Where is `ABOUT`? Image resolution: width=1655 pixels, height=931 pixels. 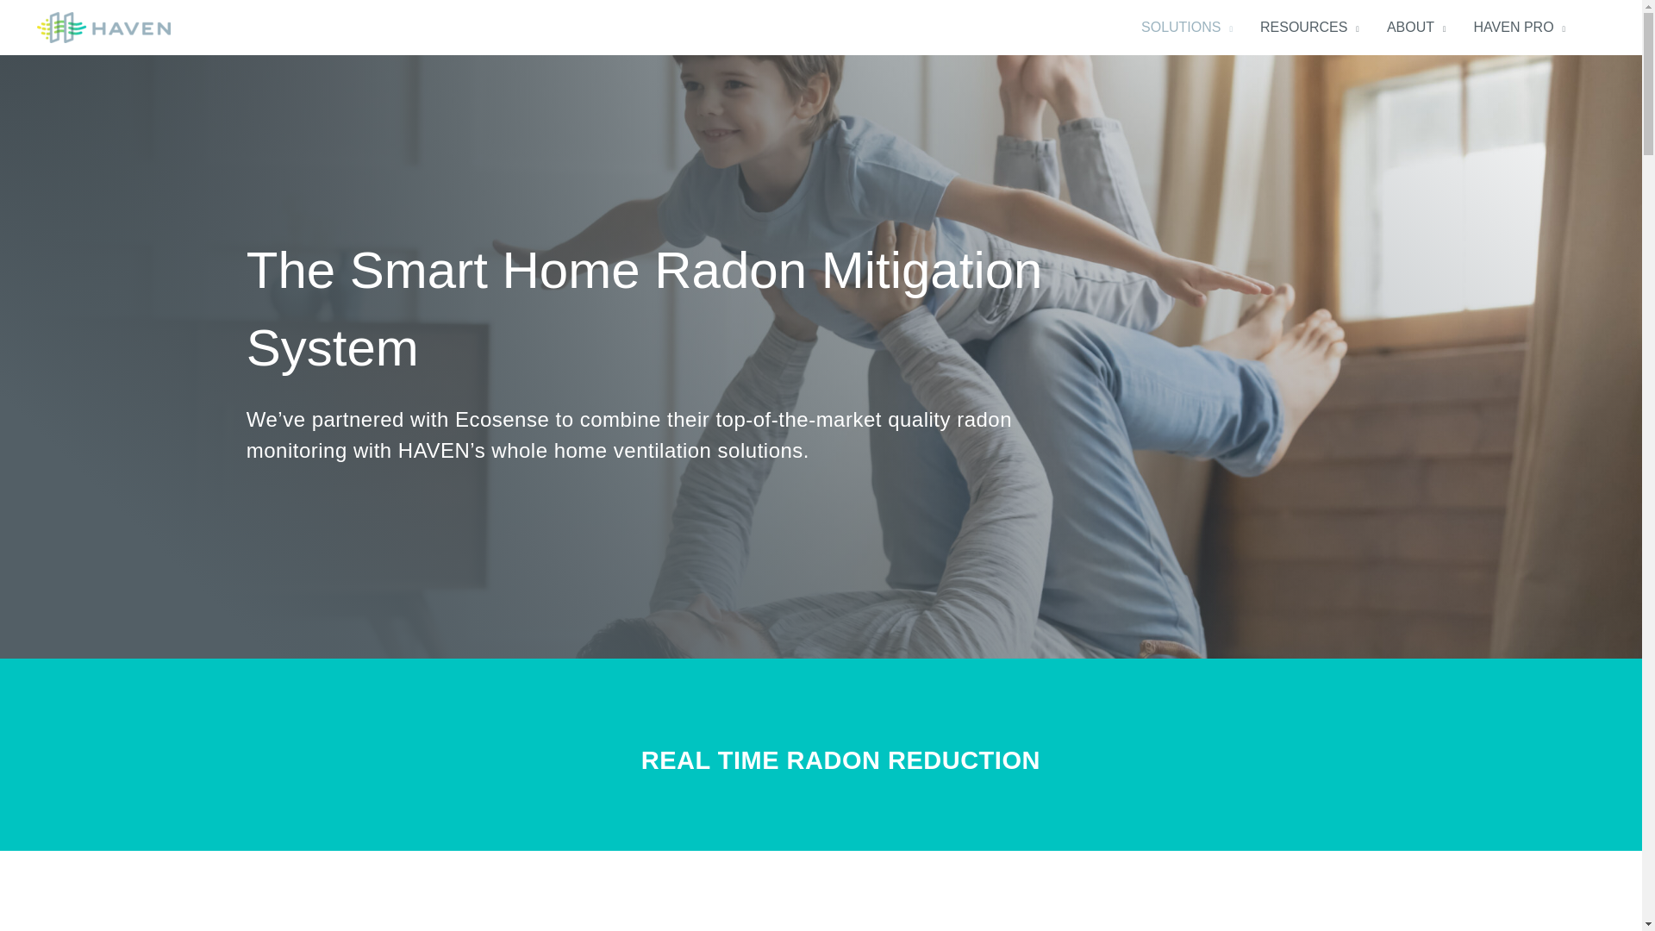
ABOUT is located at coordinates (1416, 28).